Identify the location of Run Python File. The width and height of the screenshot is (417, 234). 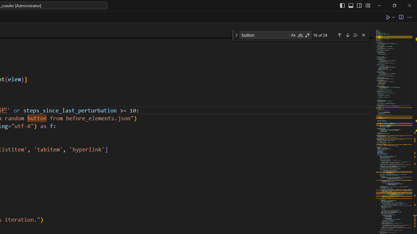
(388, 17).